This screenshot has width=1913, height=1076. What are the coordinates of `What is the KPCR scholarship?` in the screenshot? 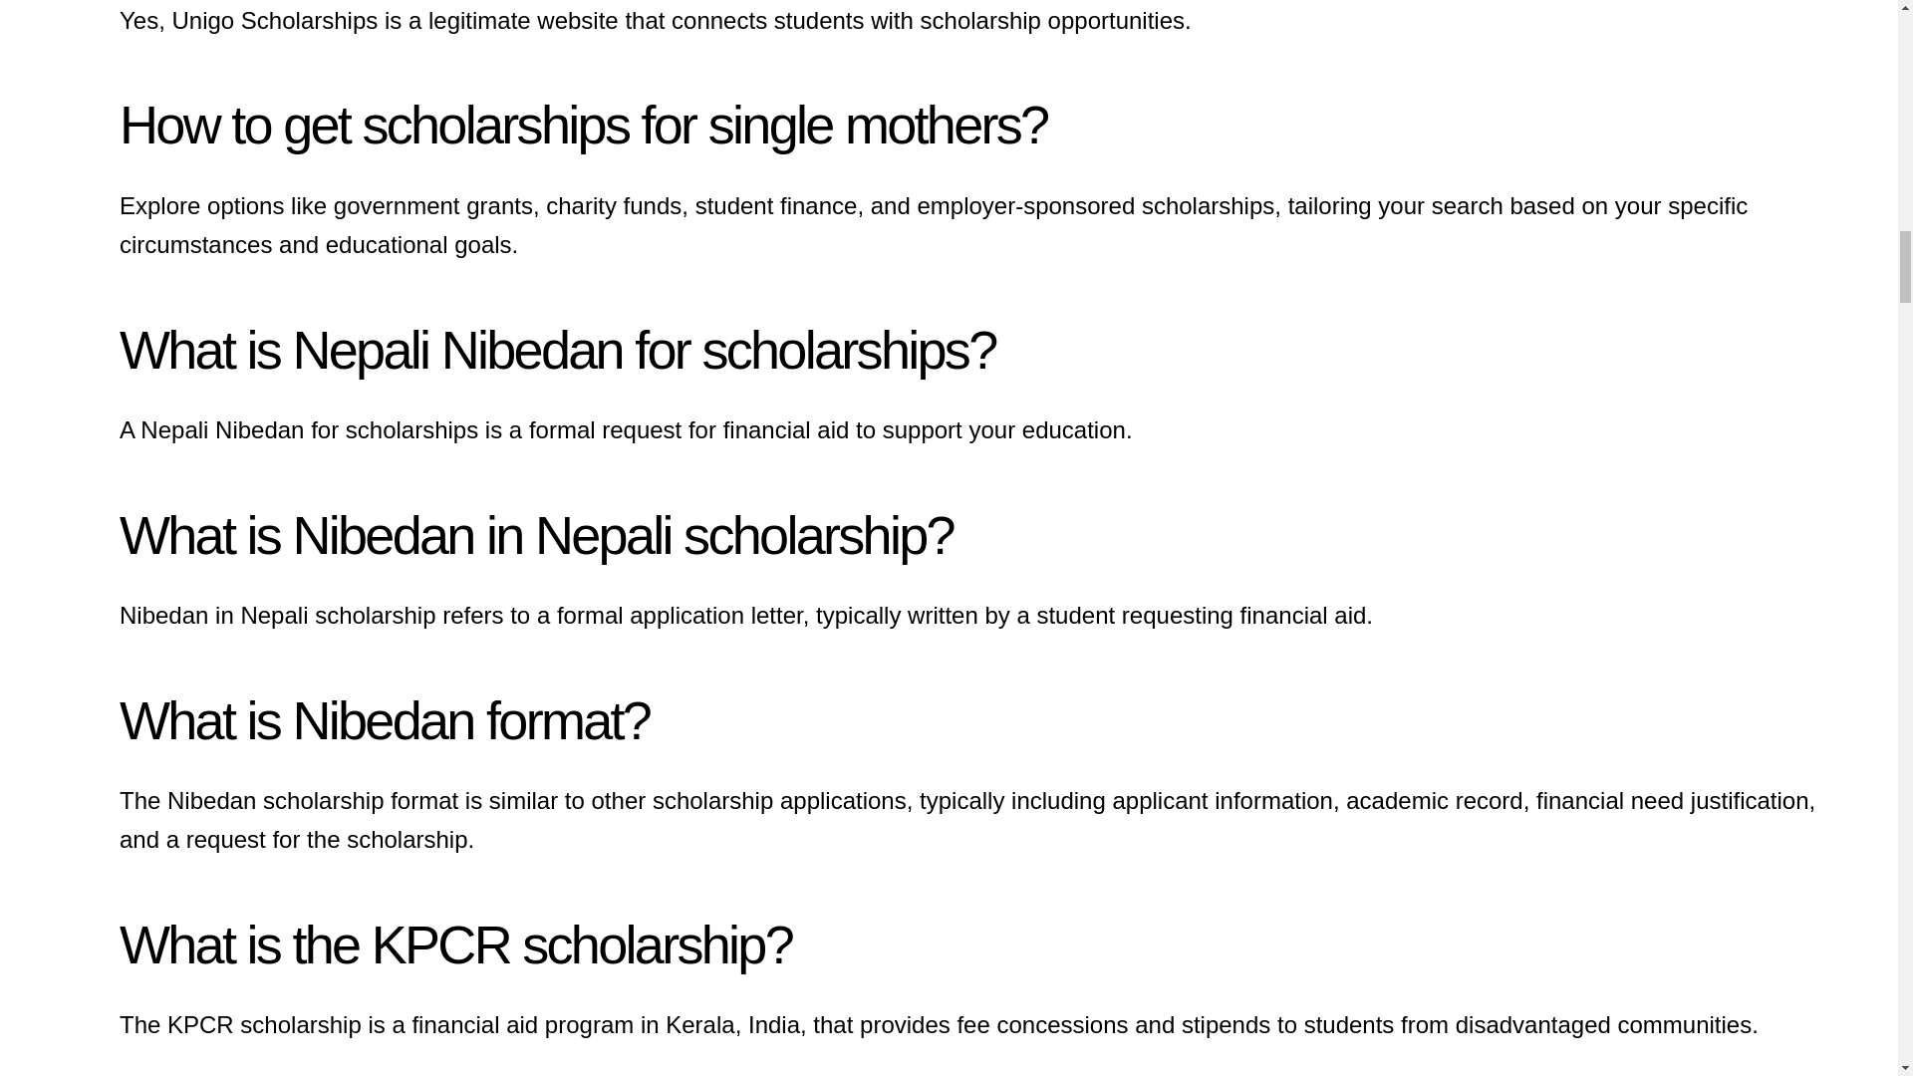 It's located at (454, 944).